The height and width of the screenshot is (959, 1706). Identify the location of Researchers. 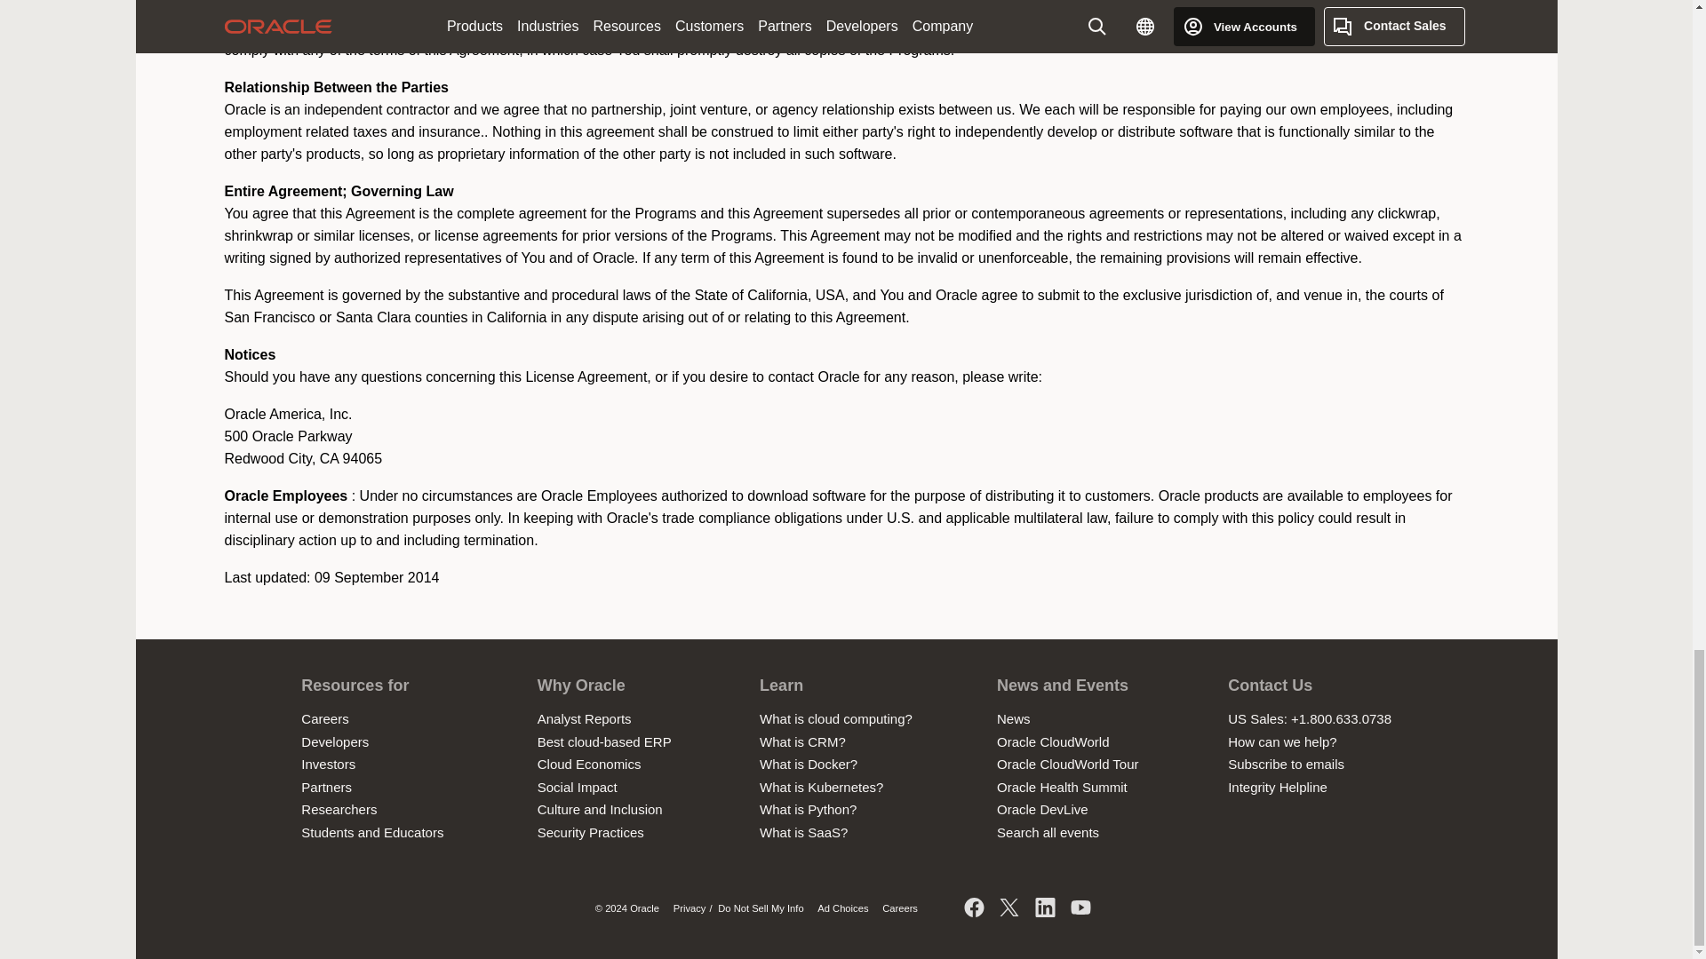
(339, 809).